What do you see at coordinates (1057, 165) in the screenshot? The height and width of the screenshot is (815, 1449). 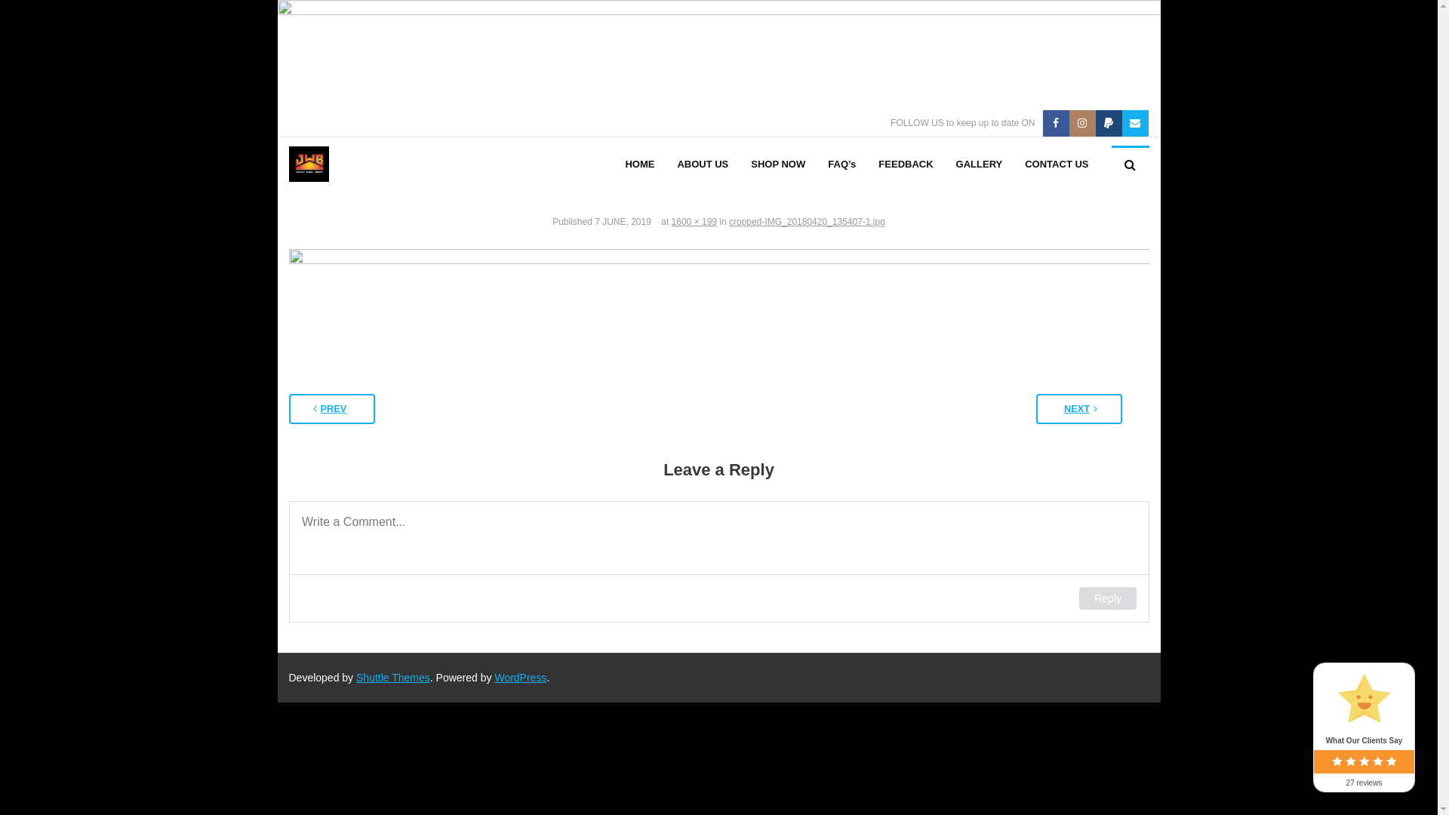 I see `CONTACT US` at bounding box center [1057, 165].